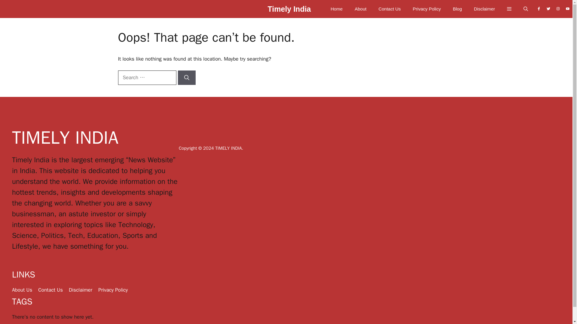 This screenshot has height=324, width=577. What do you see at coordinates (113, 290) in the screenshot?
I see `Privacy Policy` at bounding box center [113, 290].